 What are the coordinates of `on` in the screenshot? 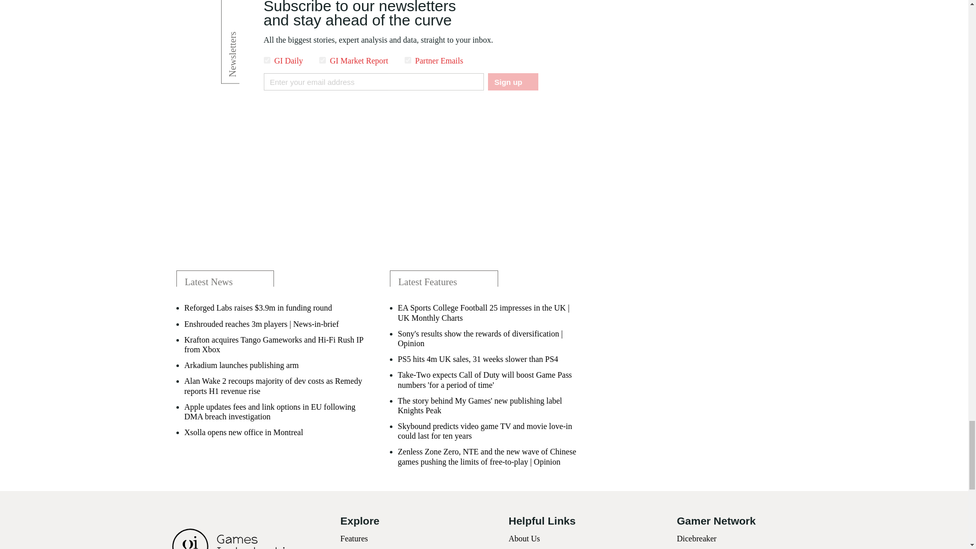 It's located at (408, 60).